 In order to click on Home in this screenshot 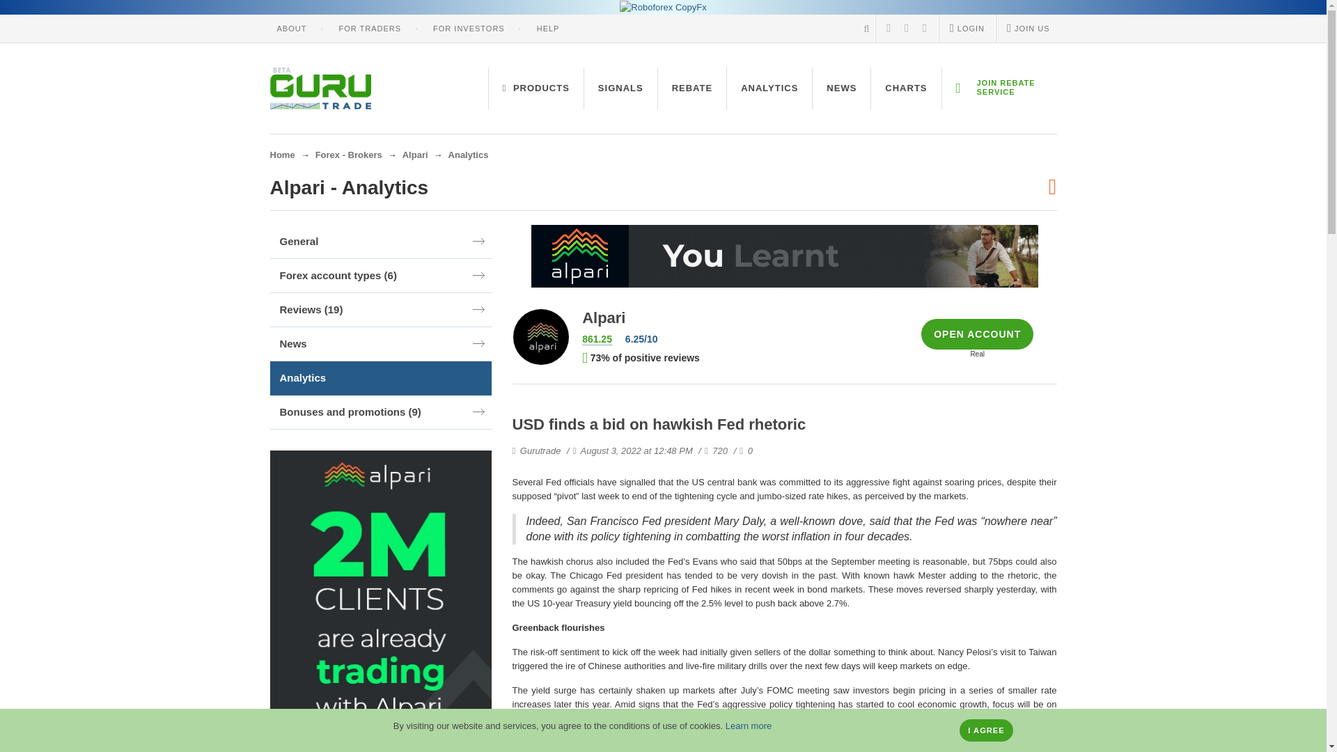, I will do `click(283, 155)`.